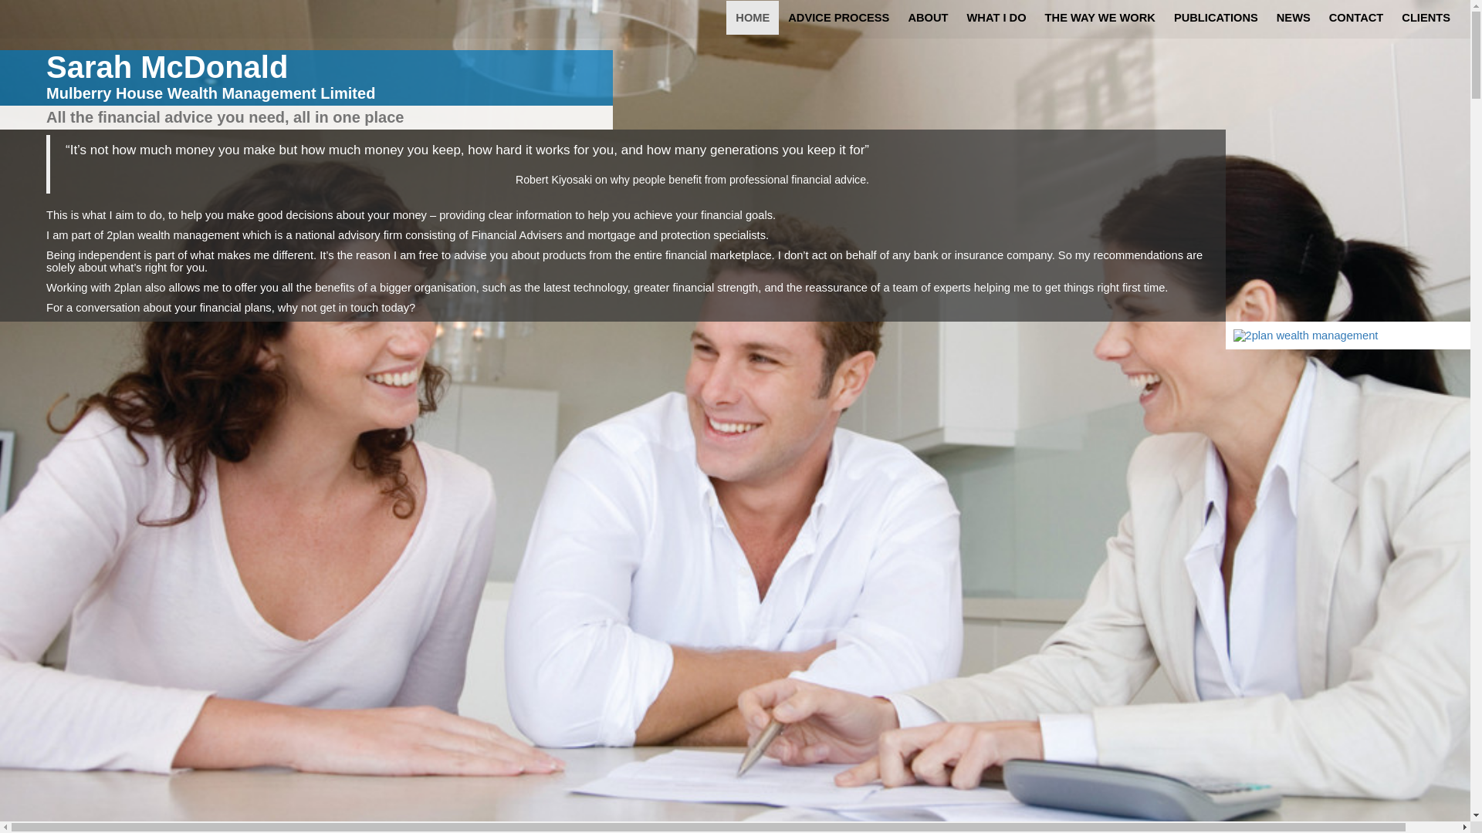 This screenshot has width=1482, height=833. What do you see at coordinates (1294, 18) in the screenshot?
I see `NEWS` at bounding box center [1294, 18].